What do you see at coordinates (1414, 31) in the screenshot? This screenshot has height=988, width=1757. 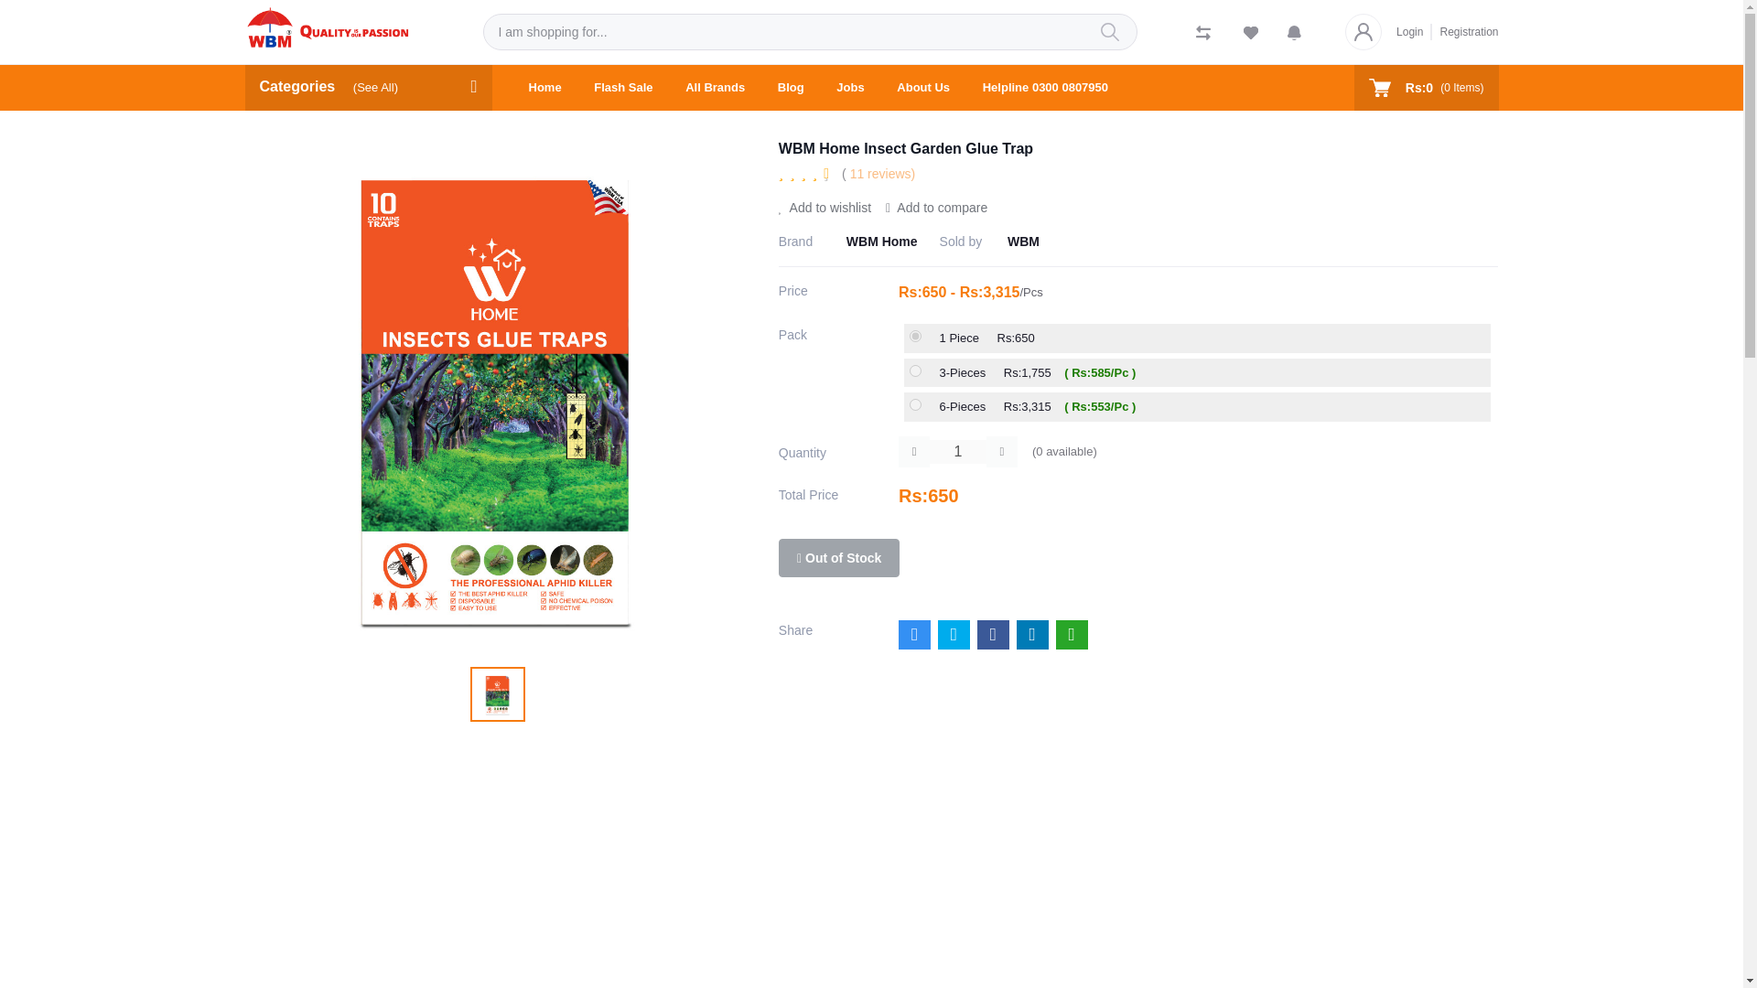 I see `Login` at bounding box center [1414, 31].